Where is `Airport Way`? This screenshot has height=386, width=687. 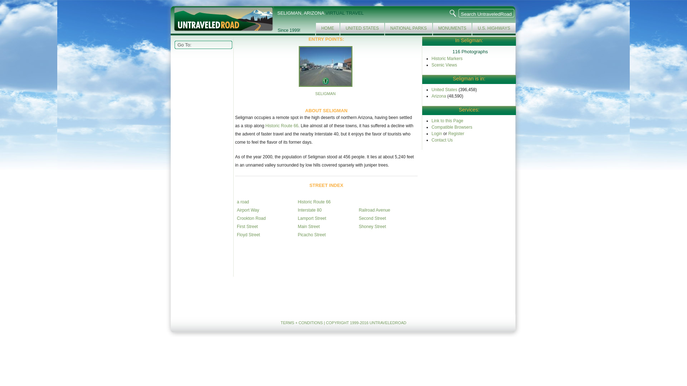
Airport Way is located at coordinates (248, 210).